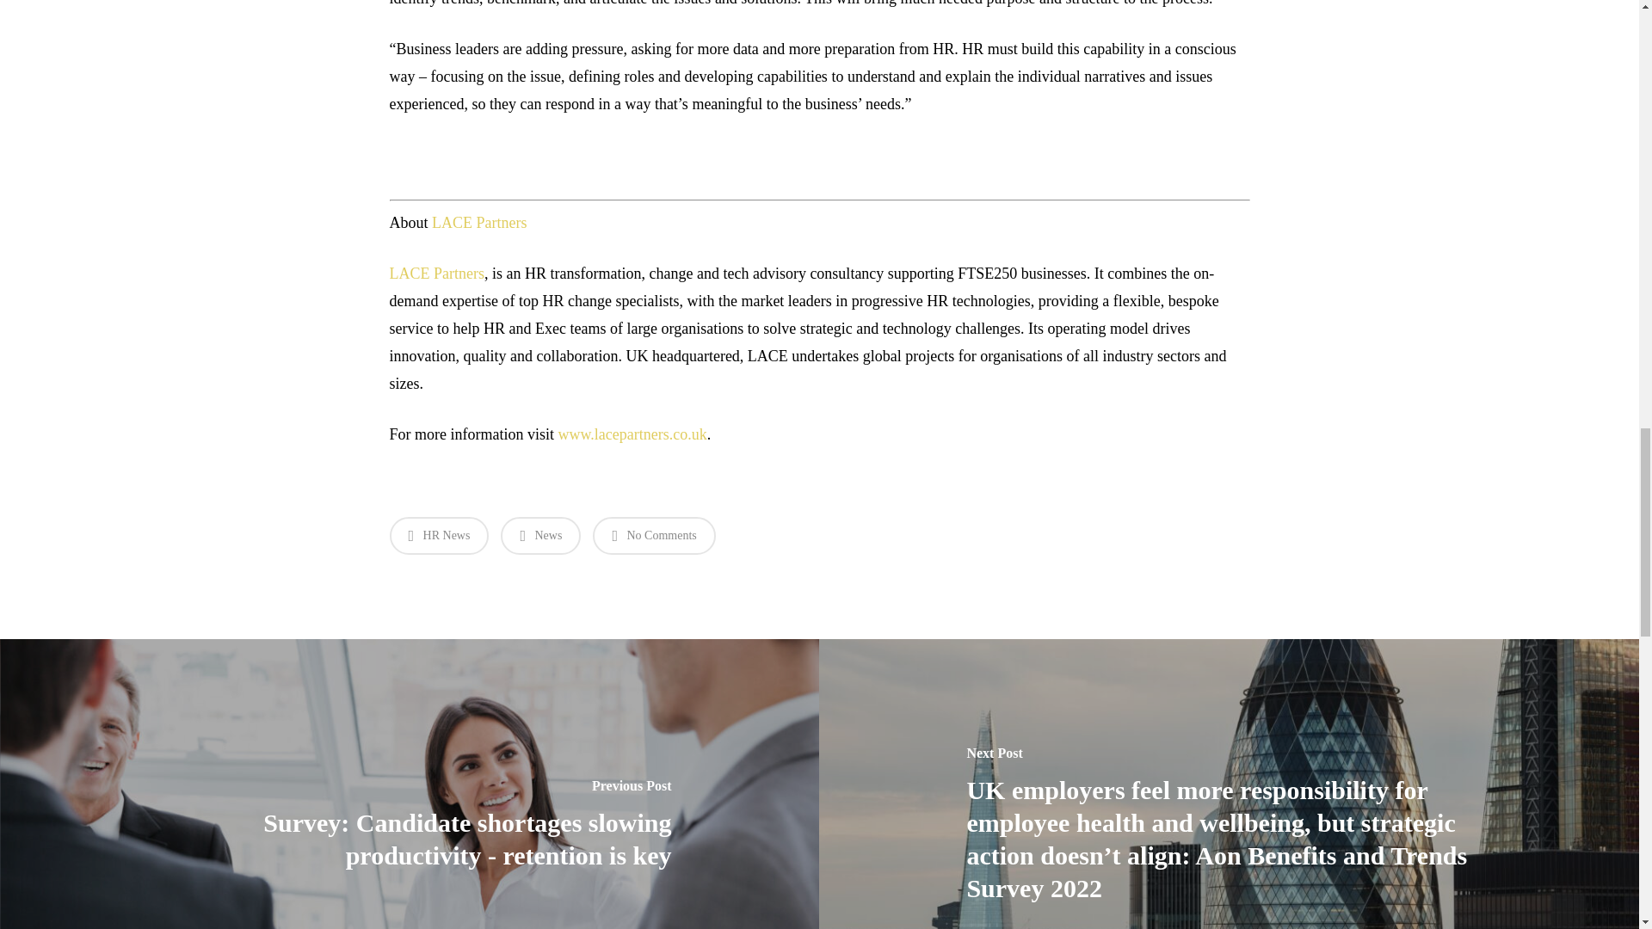 The height and width of the screenshot is (929, 1652). Describe the element at coordinates (654, 535) in the screenshot. I see `No Comments` at that location.